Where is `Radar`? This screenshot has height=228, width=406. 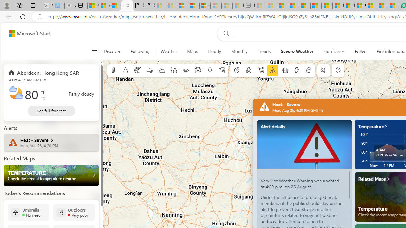
Radar is located at coordinates (138, 71).